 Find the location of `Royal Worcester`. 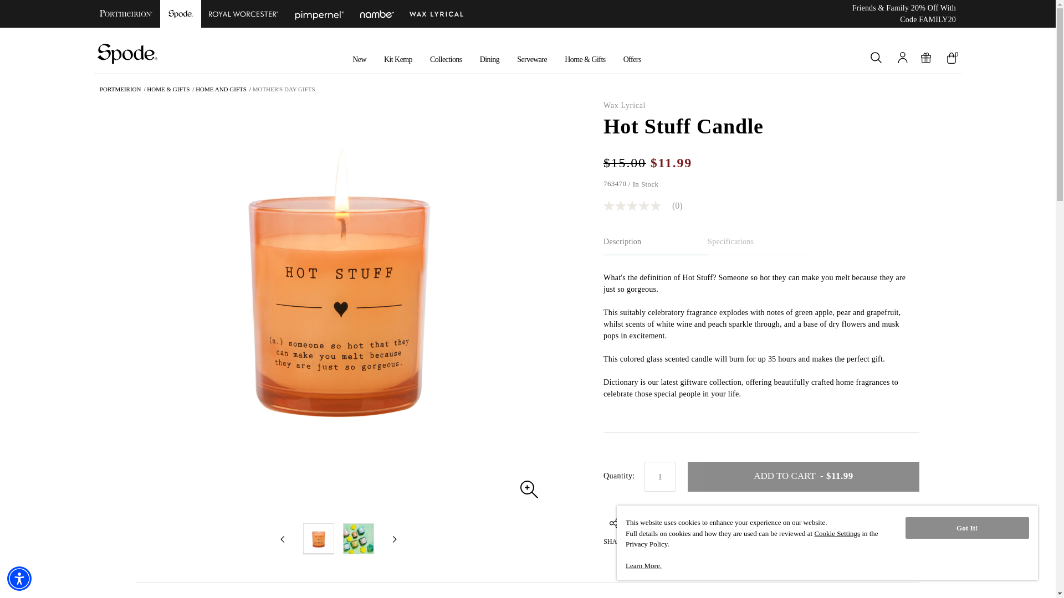

Royal Worcester is located at coordinates (243, 13).